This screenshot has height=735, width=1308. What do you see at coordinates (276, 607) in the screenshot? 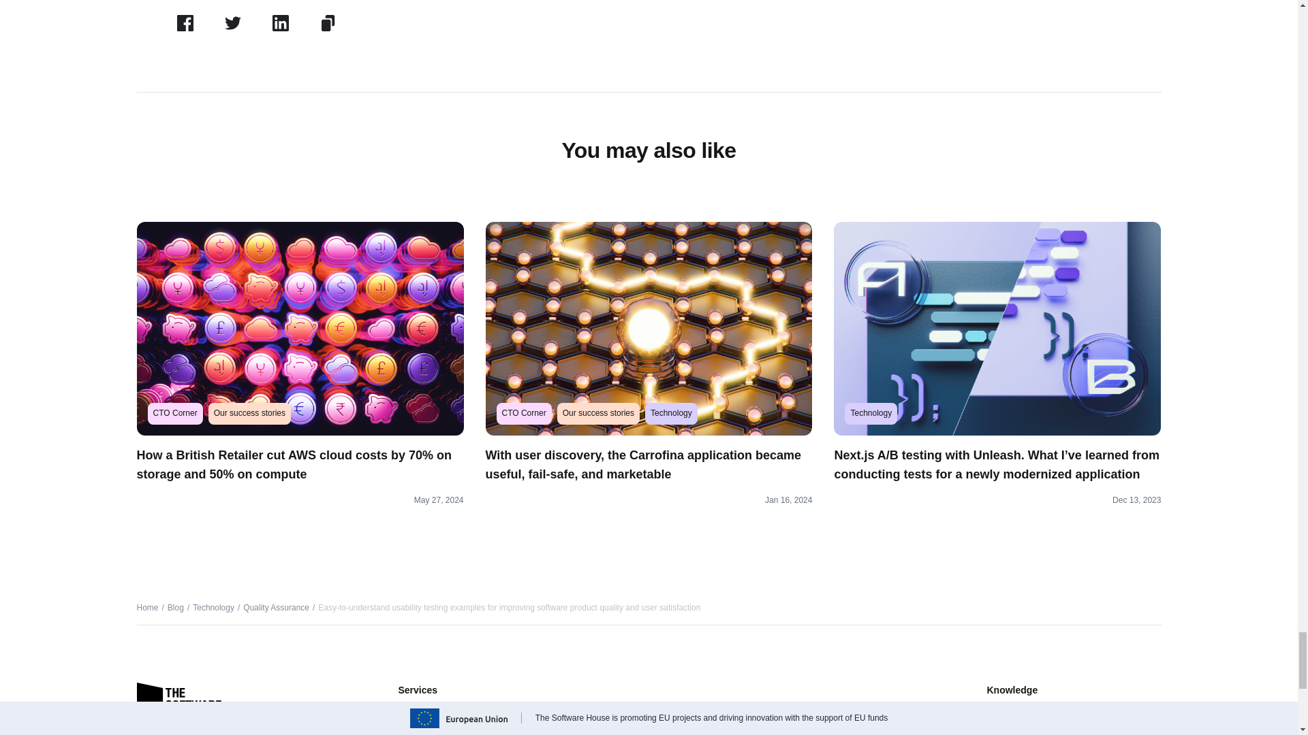
I see `Go to the Quality Assurance category archives.` at bounding box center [276, 607].